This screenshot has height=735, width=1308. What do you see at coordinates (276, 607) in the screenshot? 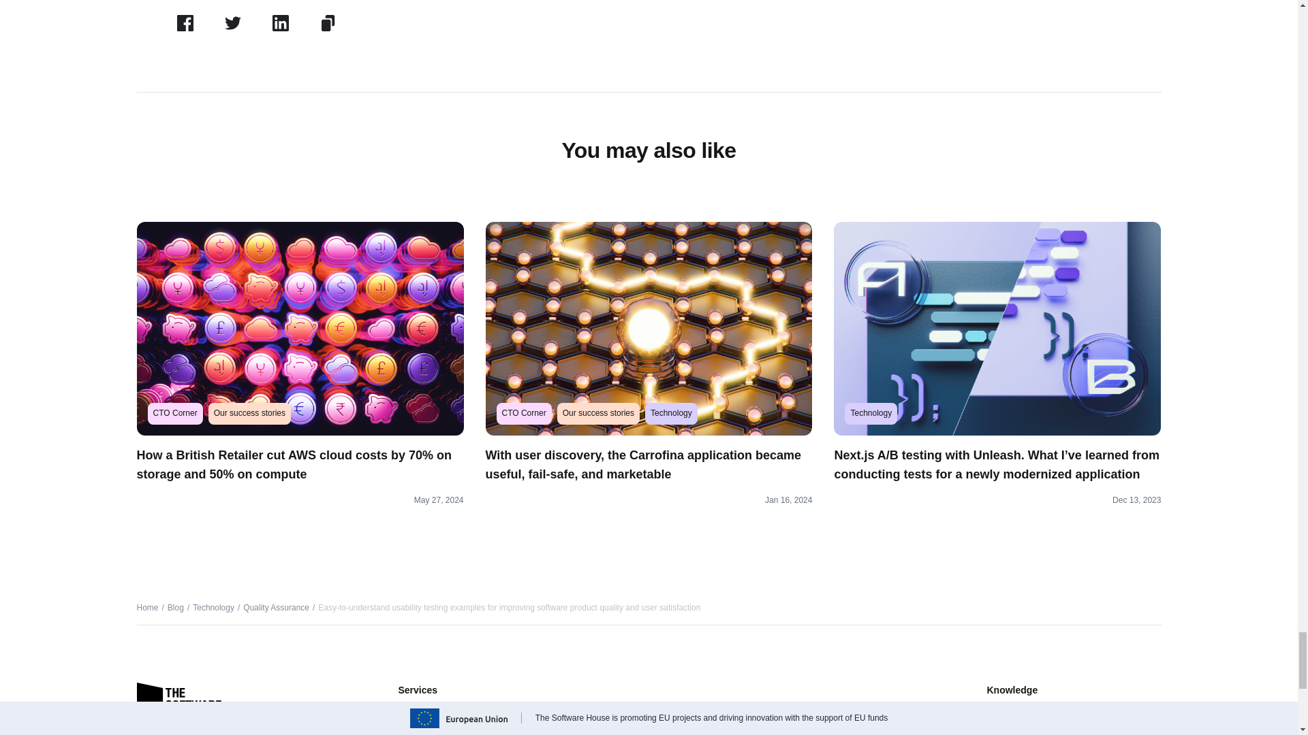
I see `Go to the Quality Assurance category archives.` at bounding box center [276, 607].